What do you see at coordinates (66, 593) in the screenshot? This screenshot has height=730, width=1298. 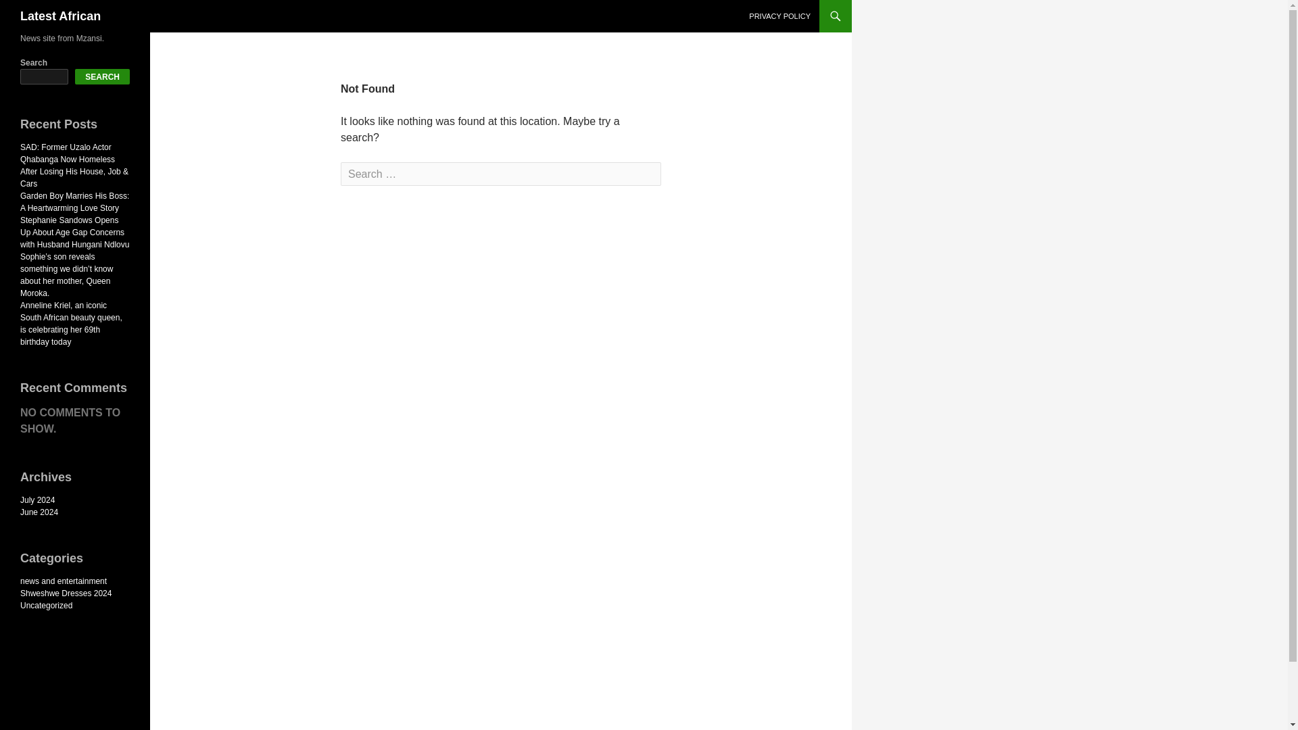 I see `Shweshwe Dresses 2024` at bounding box center [66, 593].